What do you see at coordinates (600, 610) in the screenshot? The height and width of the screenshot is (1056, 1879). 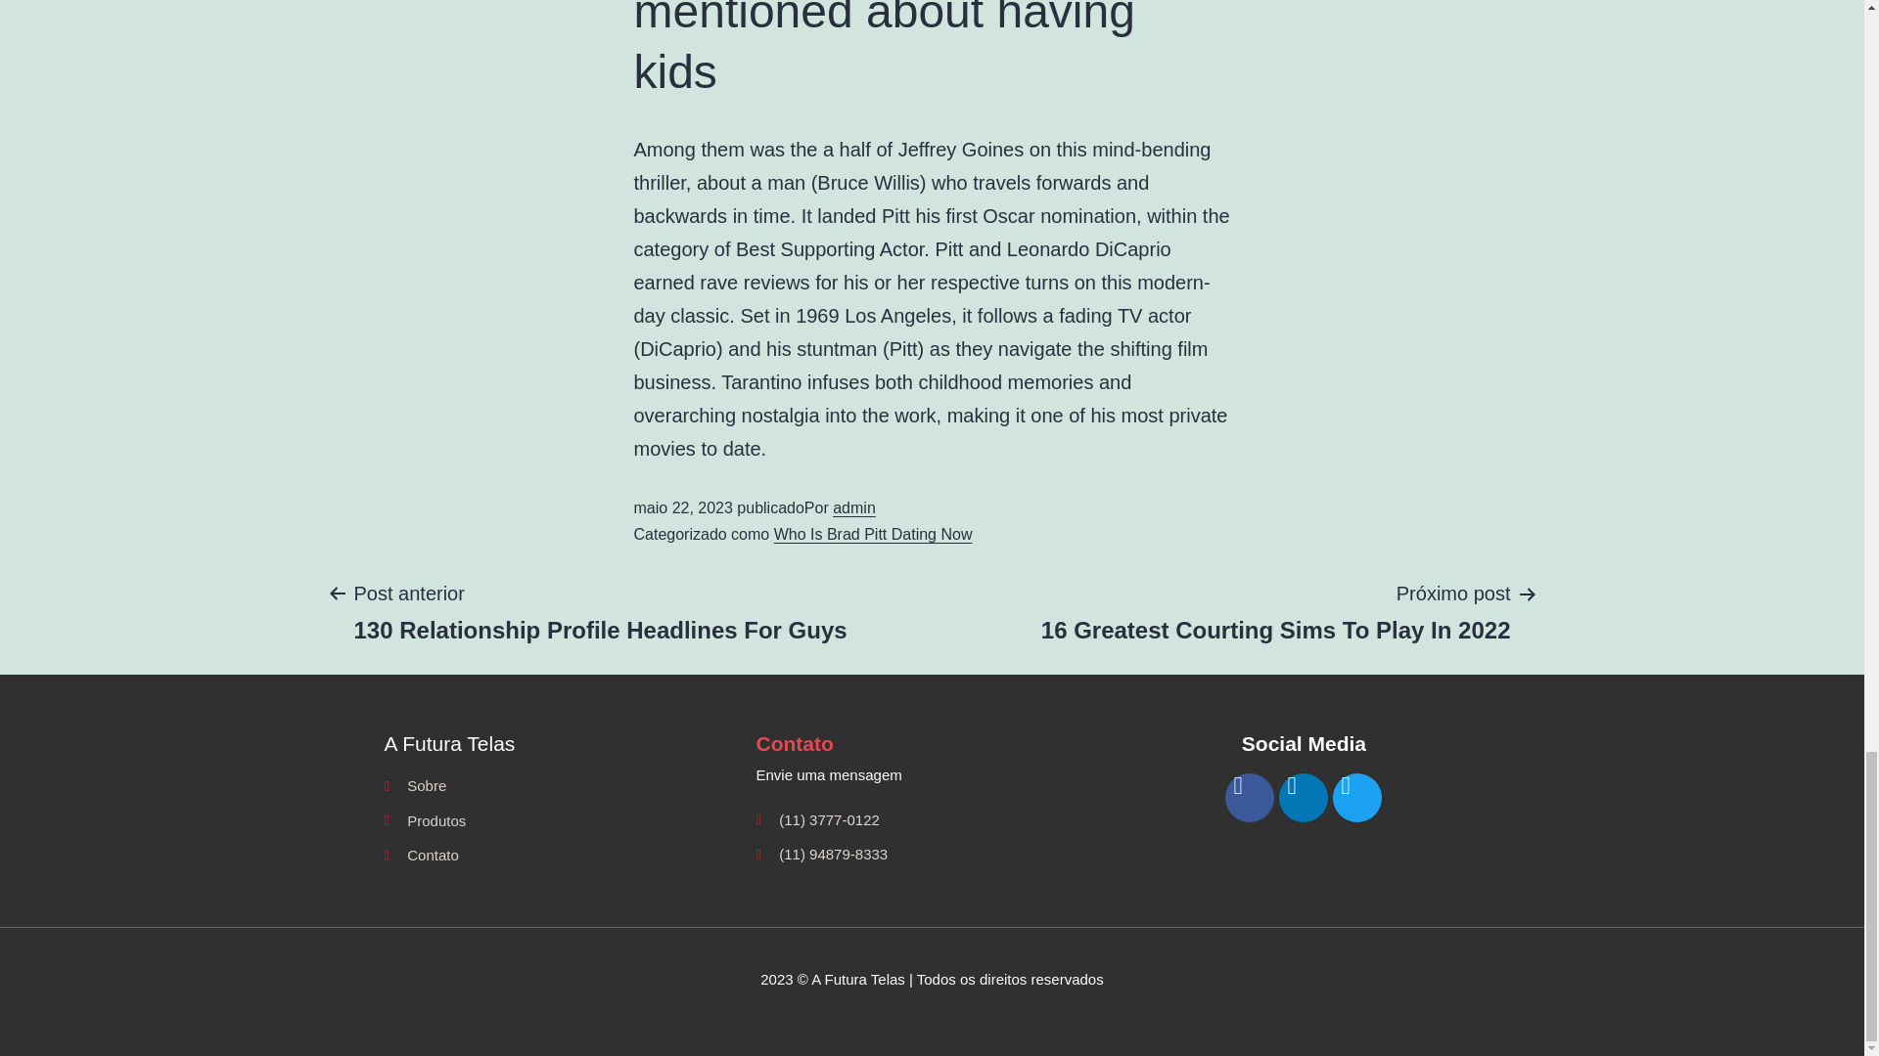 I see `Who Is Brad Pitt Dating Now` at bounding box center [600, 610].